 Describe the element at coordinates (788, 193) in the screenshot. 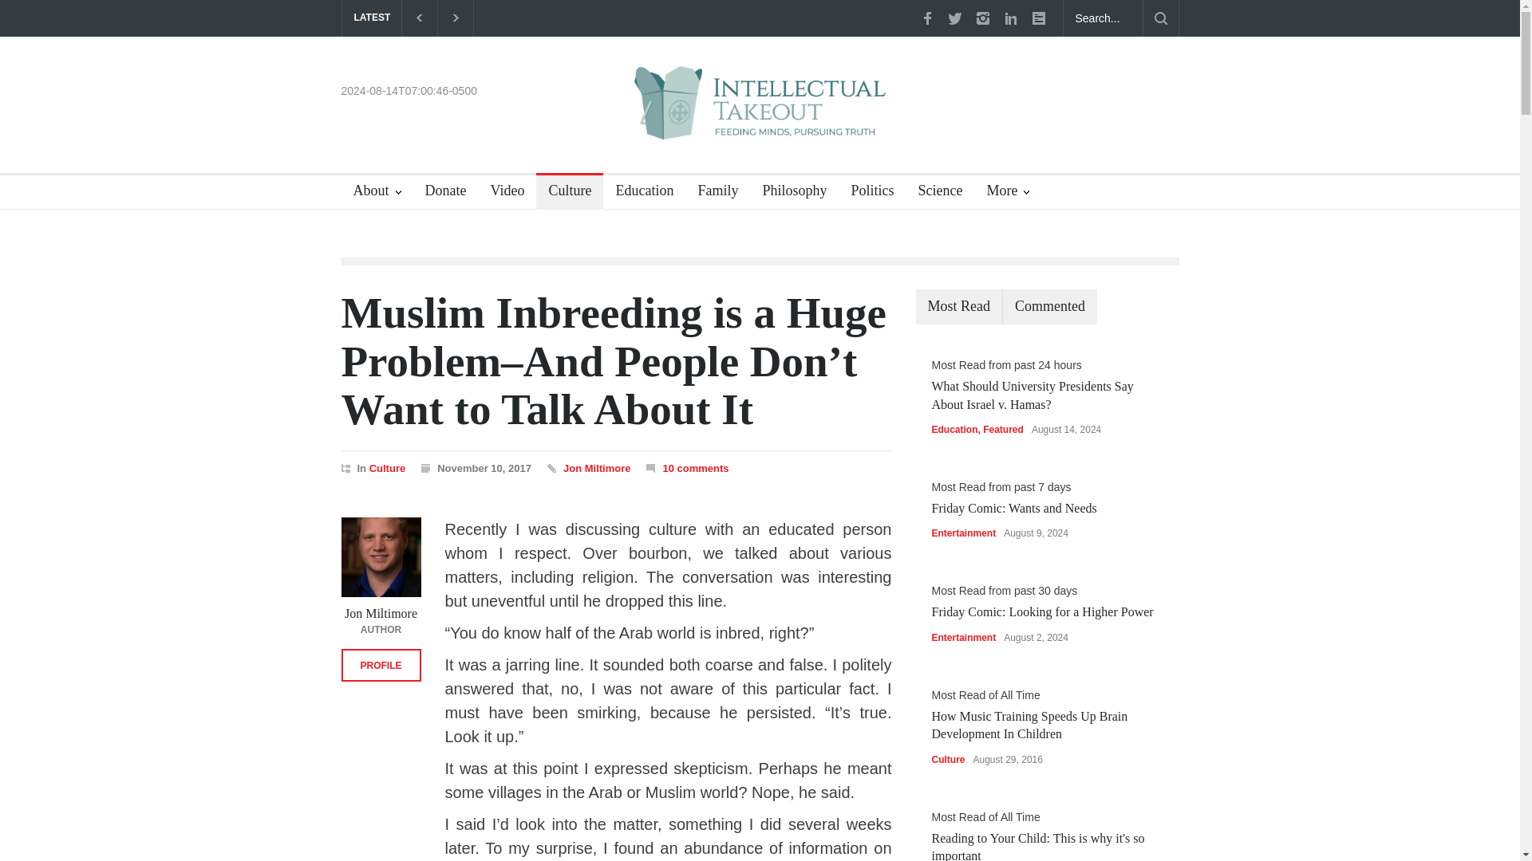

I see `Philosophy` at that location.